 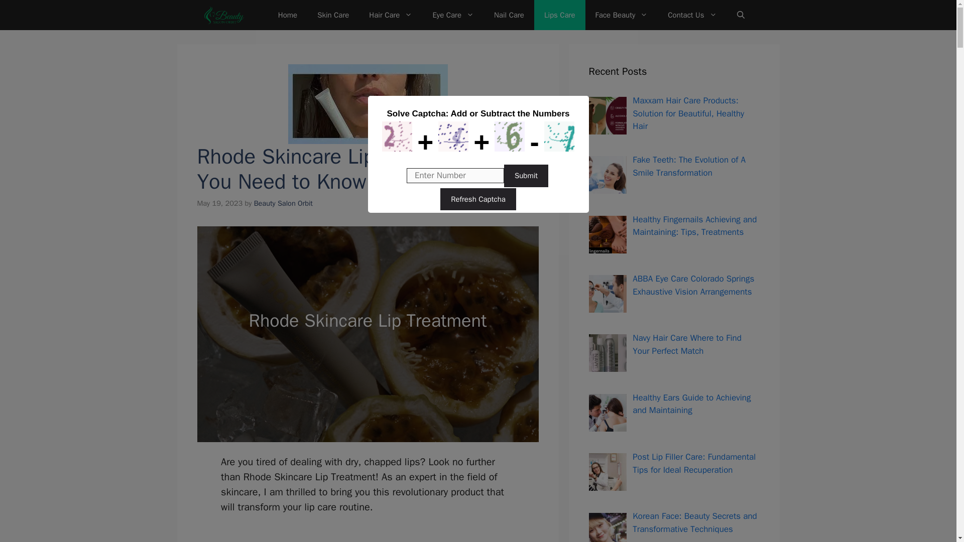 I want to click on Skin Care, so click(x=333, y=15).